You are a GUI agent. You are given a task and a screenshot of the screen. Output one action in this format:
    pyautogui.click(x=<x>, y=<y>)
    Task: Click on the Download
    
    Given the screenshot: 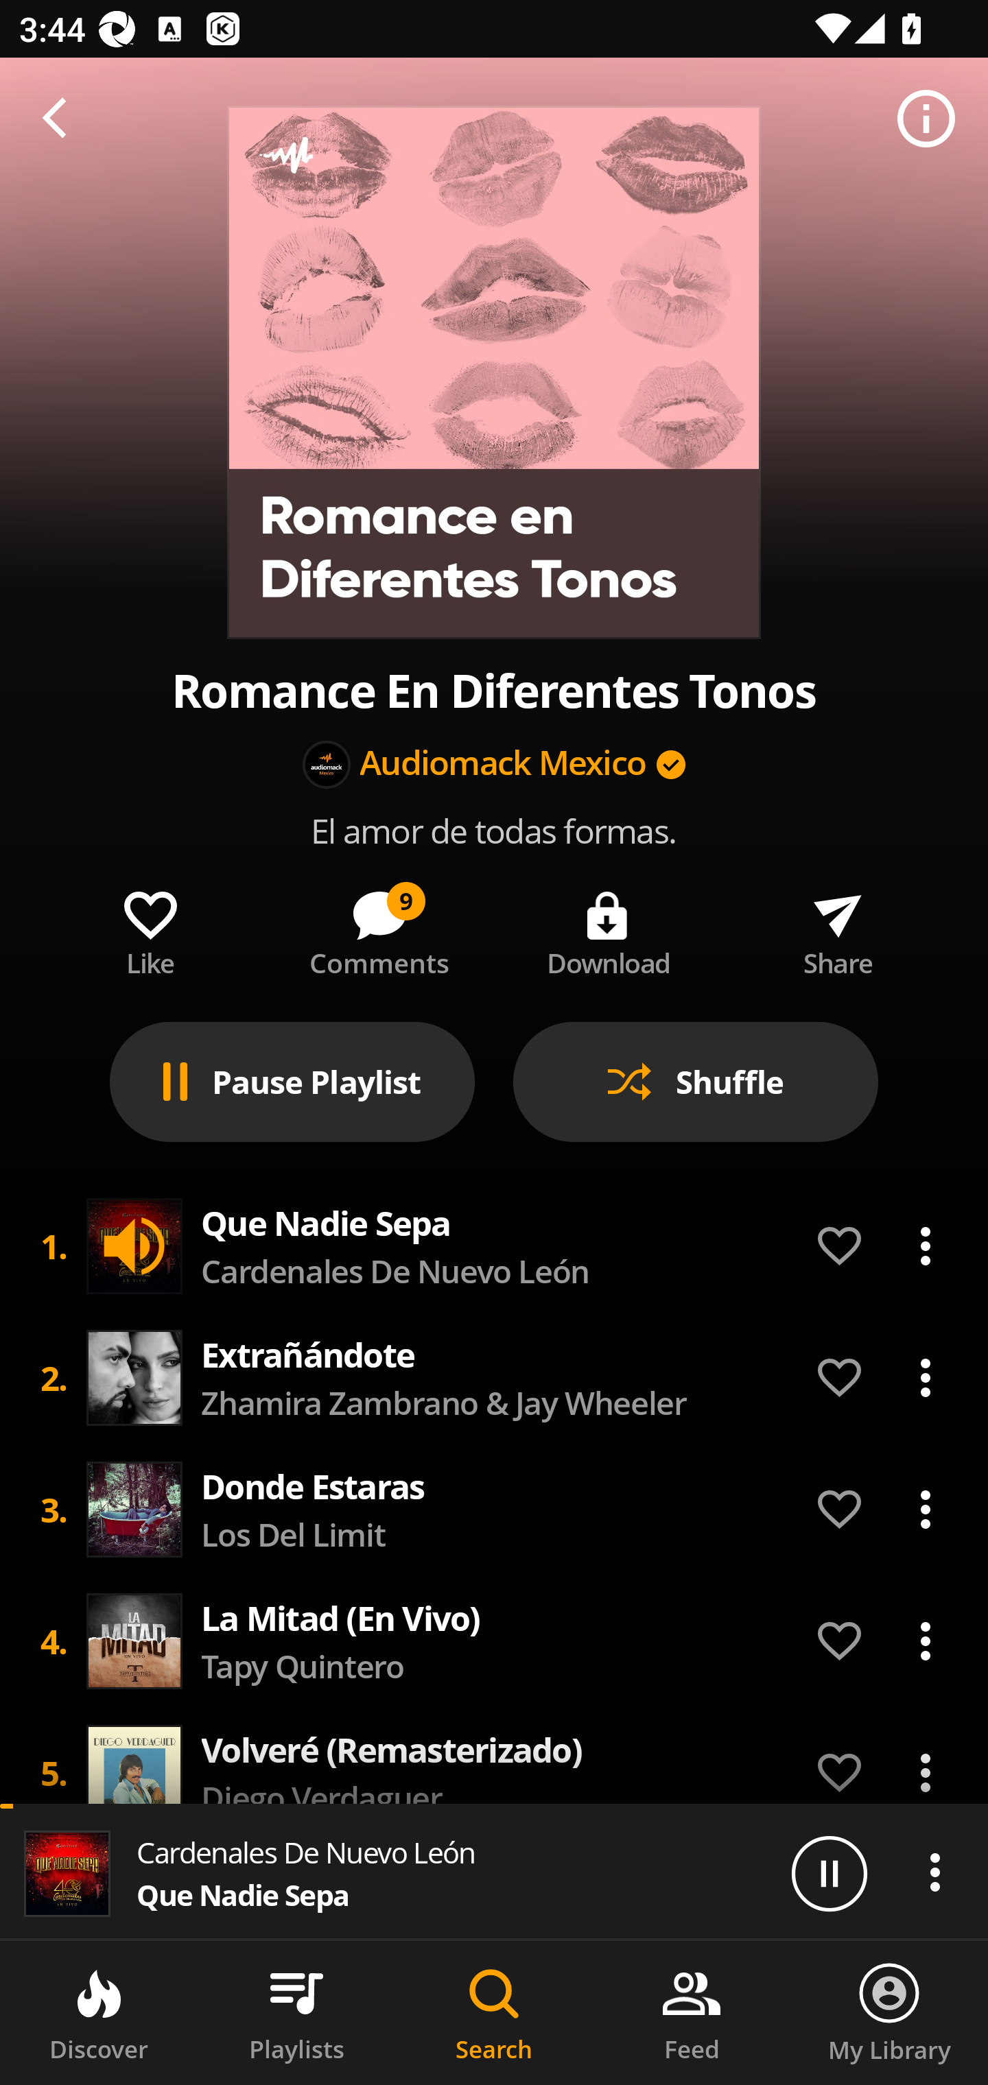 What is the action you would take?
    pyautogui.click(x=609, y=929)
    